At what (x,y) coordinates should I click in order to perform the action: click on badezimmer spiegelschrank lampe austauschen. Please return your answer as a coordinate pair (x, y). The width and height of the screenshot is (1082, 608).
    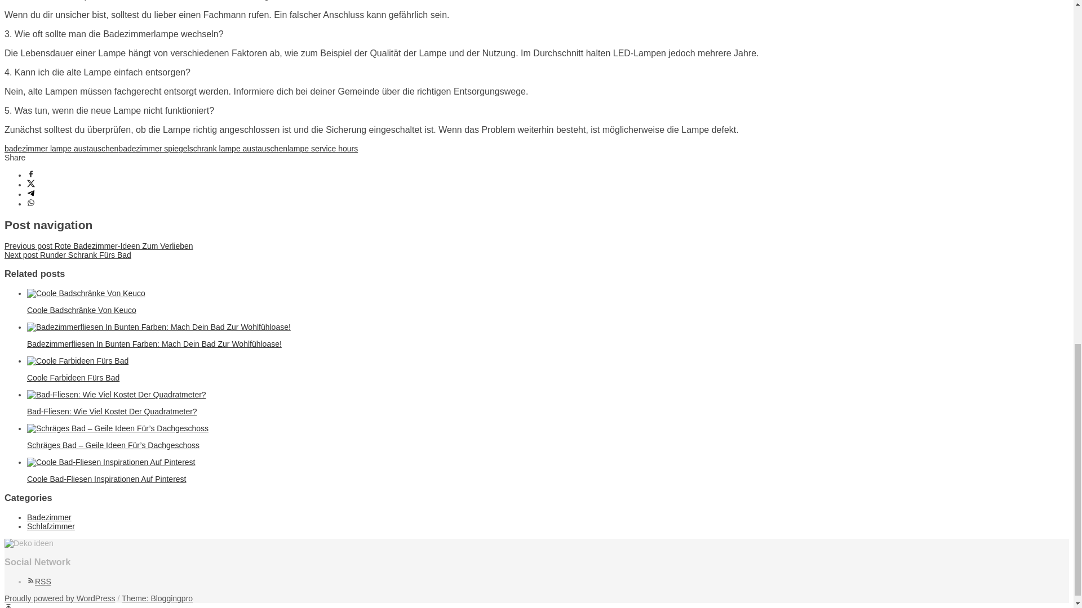
    Looking at the image, I should click on (203, 149).